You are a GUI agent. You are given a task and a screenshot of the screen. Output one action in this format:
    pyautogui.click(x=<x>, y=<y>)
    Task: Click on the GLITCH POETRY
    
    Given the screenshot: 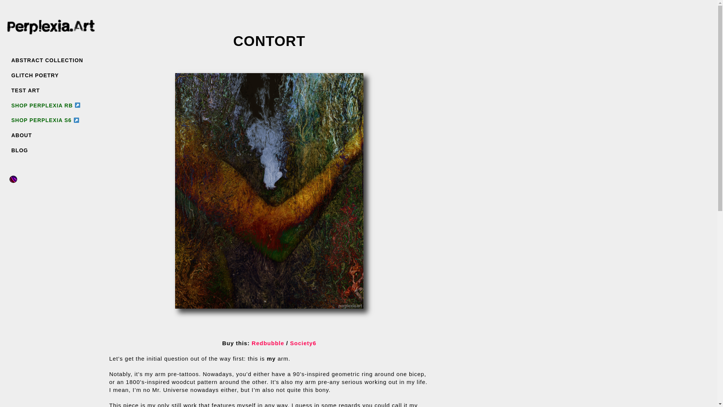 What is the action you would take?
    pyautogui.click(x=51, y=75)
    